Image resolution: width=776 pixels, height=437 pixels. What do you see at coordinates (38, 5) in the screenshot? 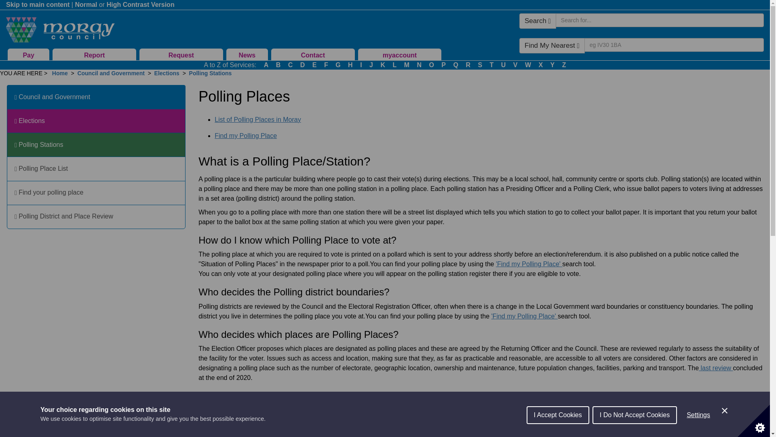
I see `Go to main content on page` at bounding box center [38, 5].